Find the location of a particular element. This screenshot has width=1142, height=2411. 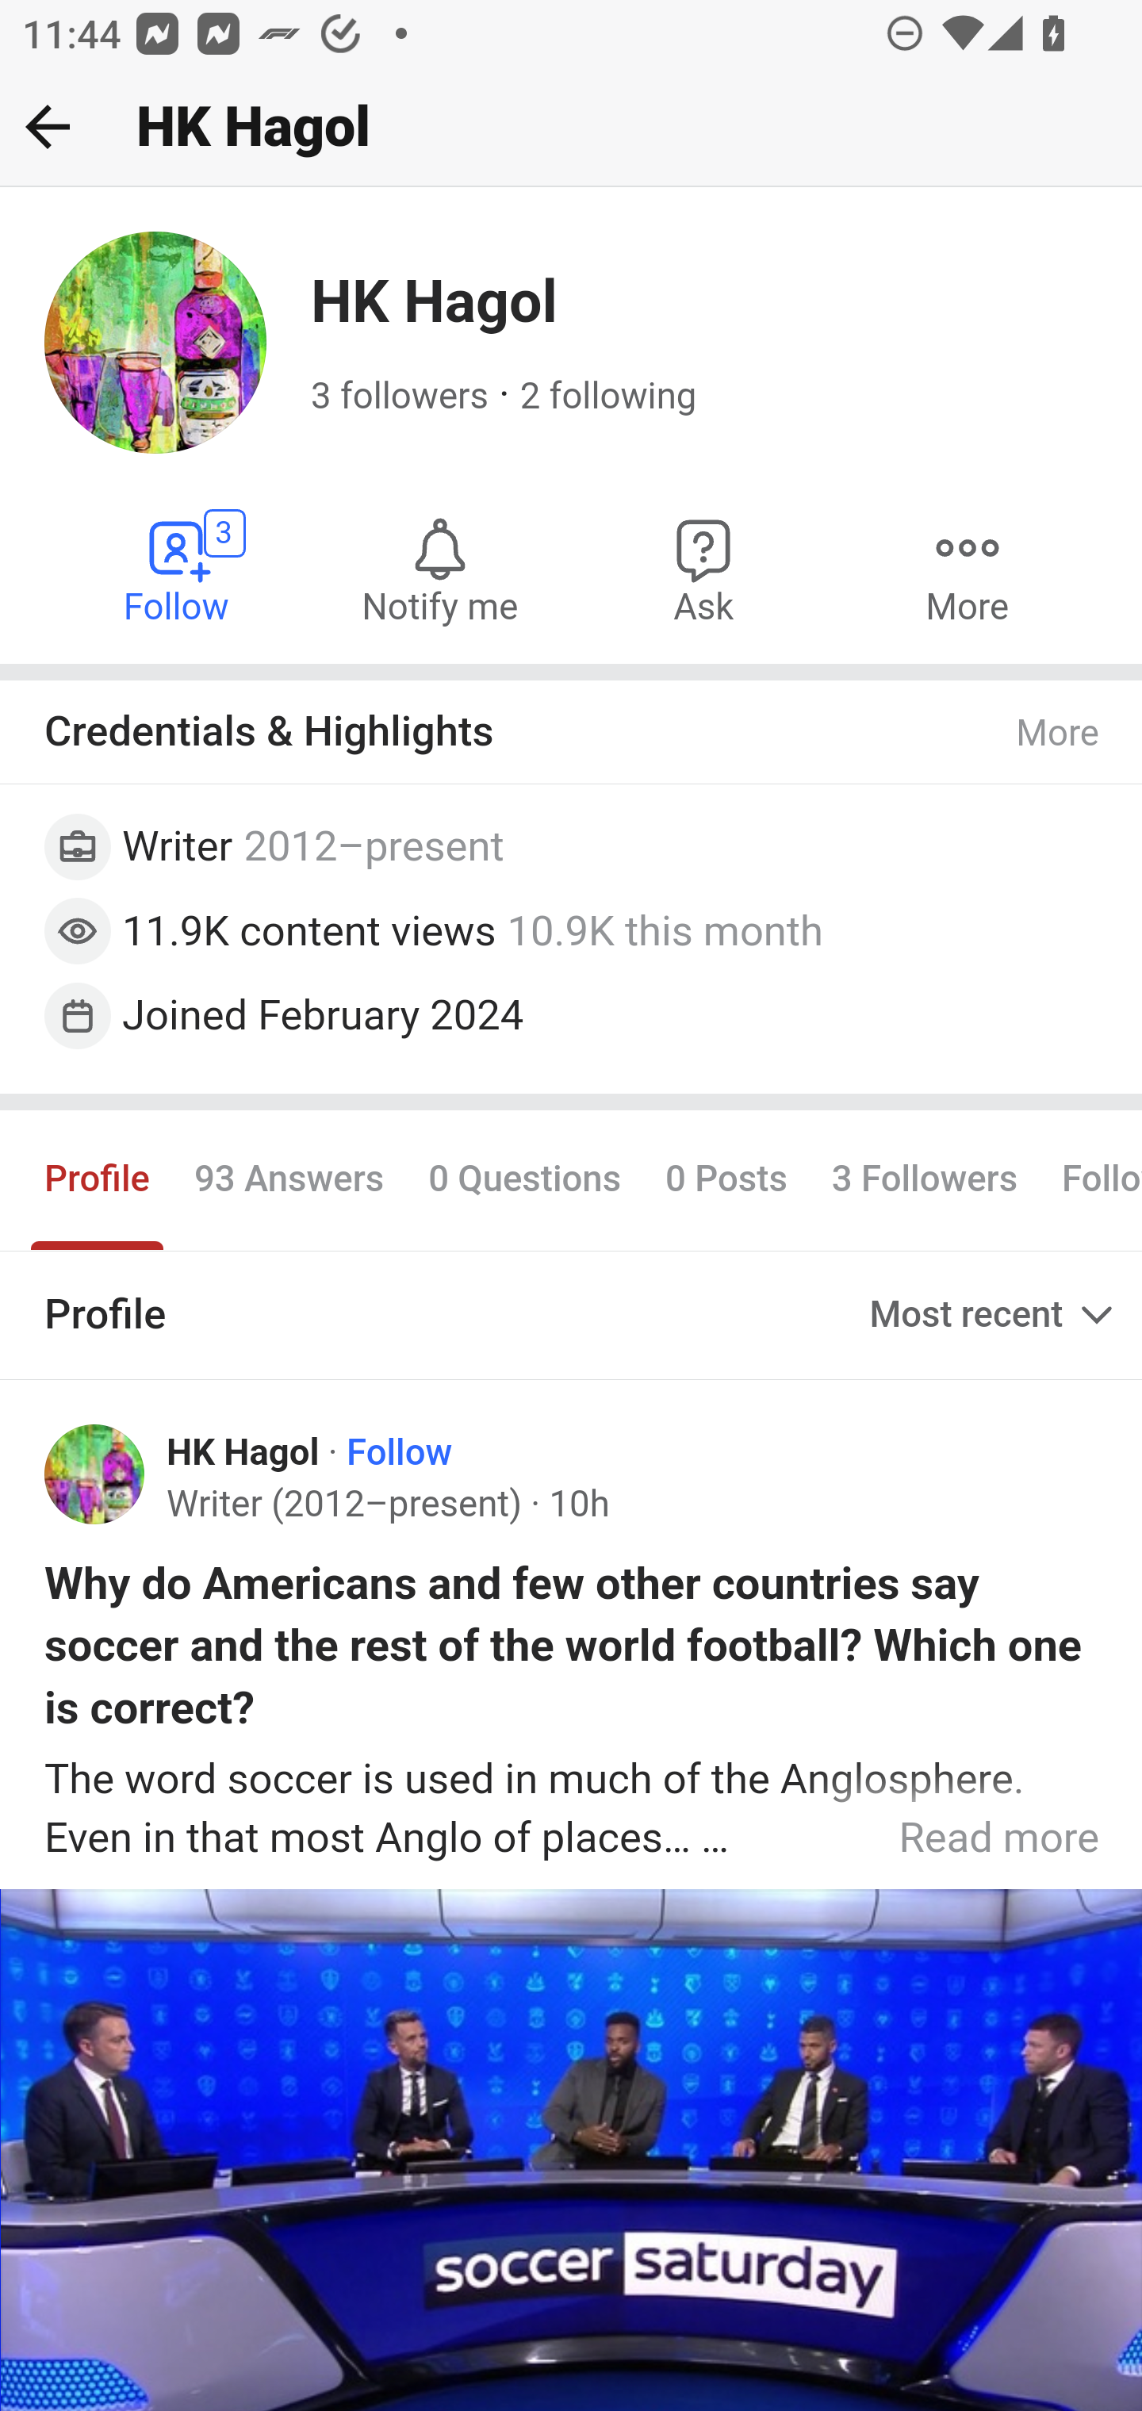

More is located at coordinates (1059, 734).